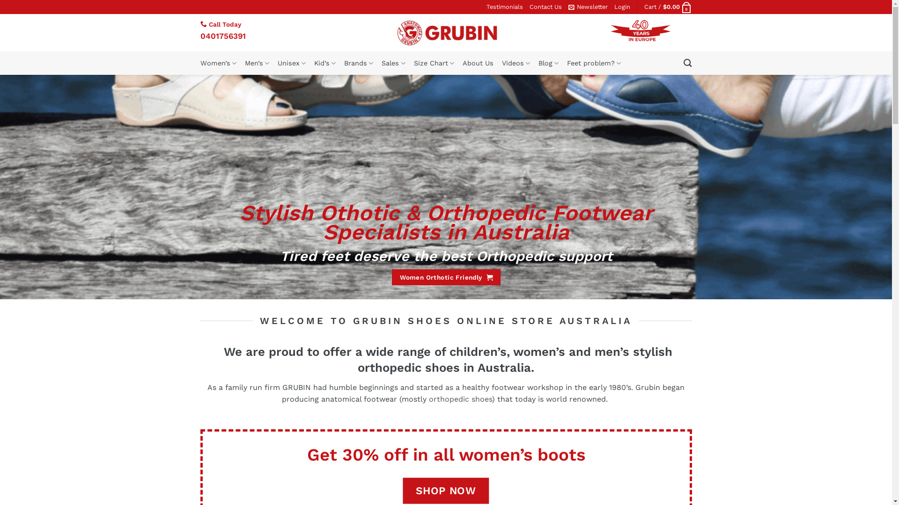 The image size is (899, 505). What do you see at coordinates (516, 63) in the screenshot?
I see `Videos` at bounding box center [516, 63].